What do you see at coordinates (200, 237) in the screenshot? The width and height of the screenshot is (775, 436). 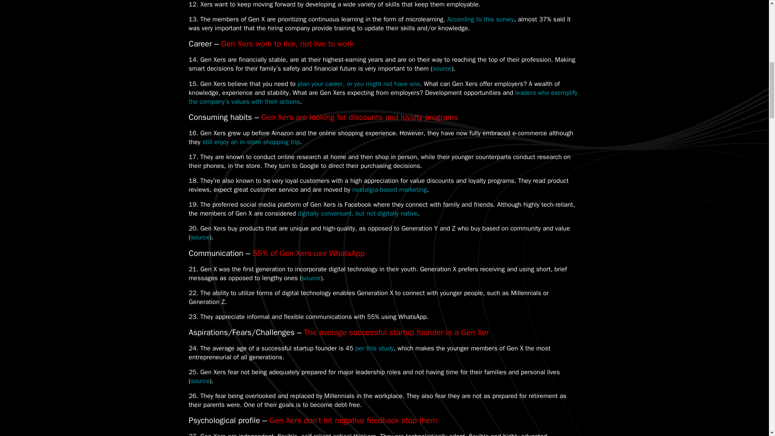 I see `source` at bounding box center [200, 237].